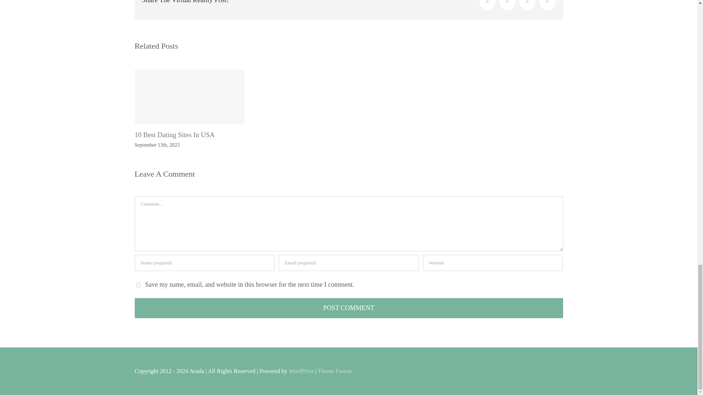 The image size is (703, 395). I want to click on 10 Best Dating Sites In USA, so click(175, 135).